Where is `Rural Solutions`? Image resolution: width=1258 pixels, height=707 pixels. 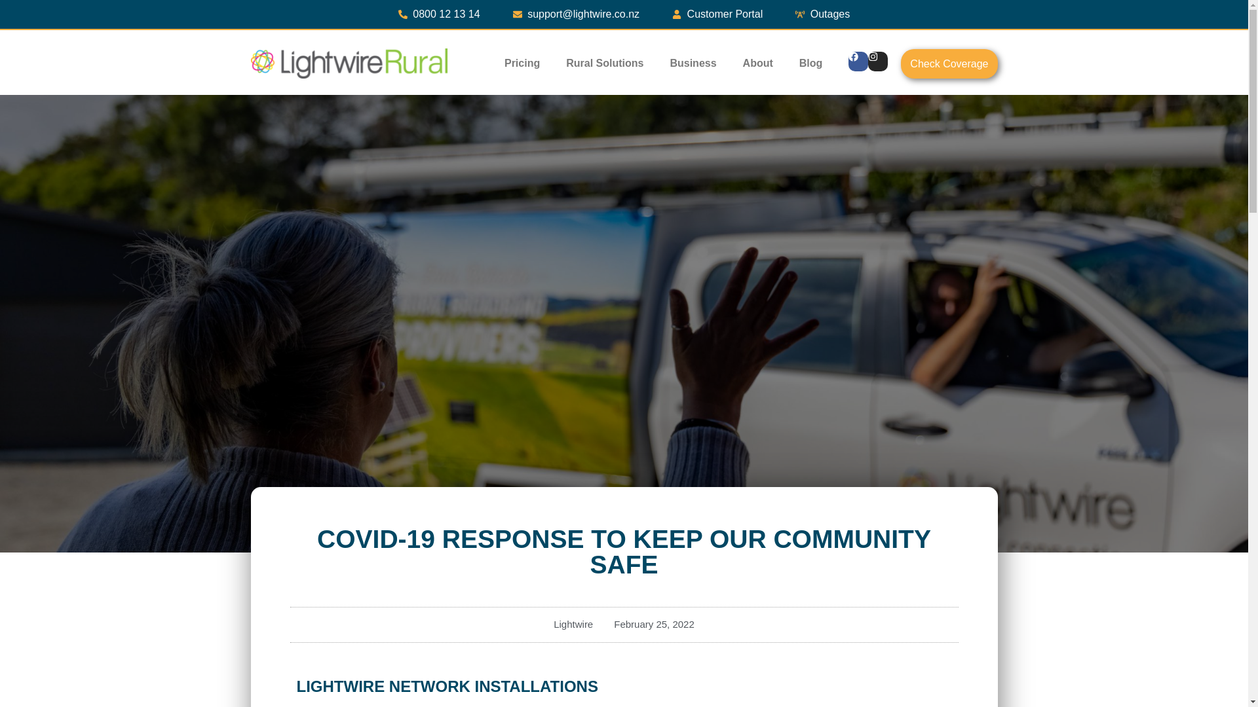
Rural Solutions is located at coordinates (605, 63).